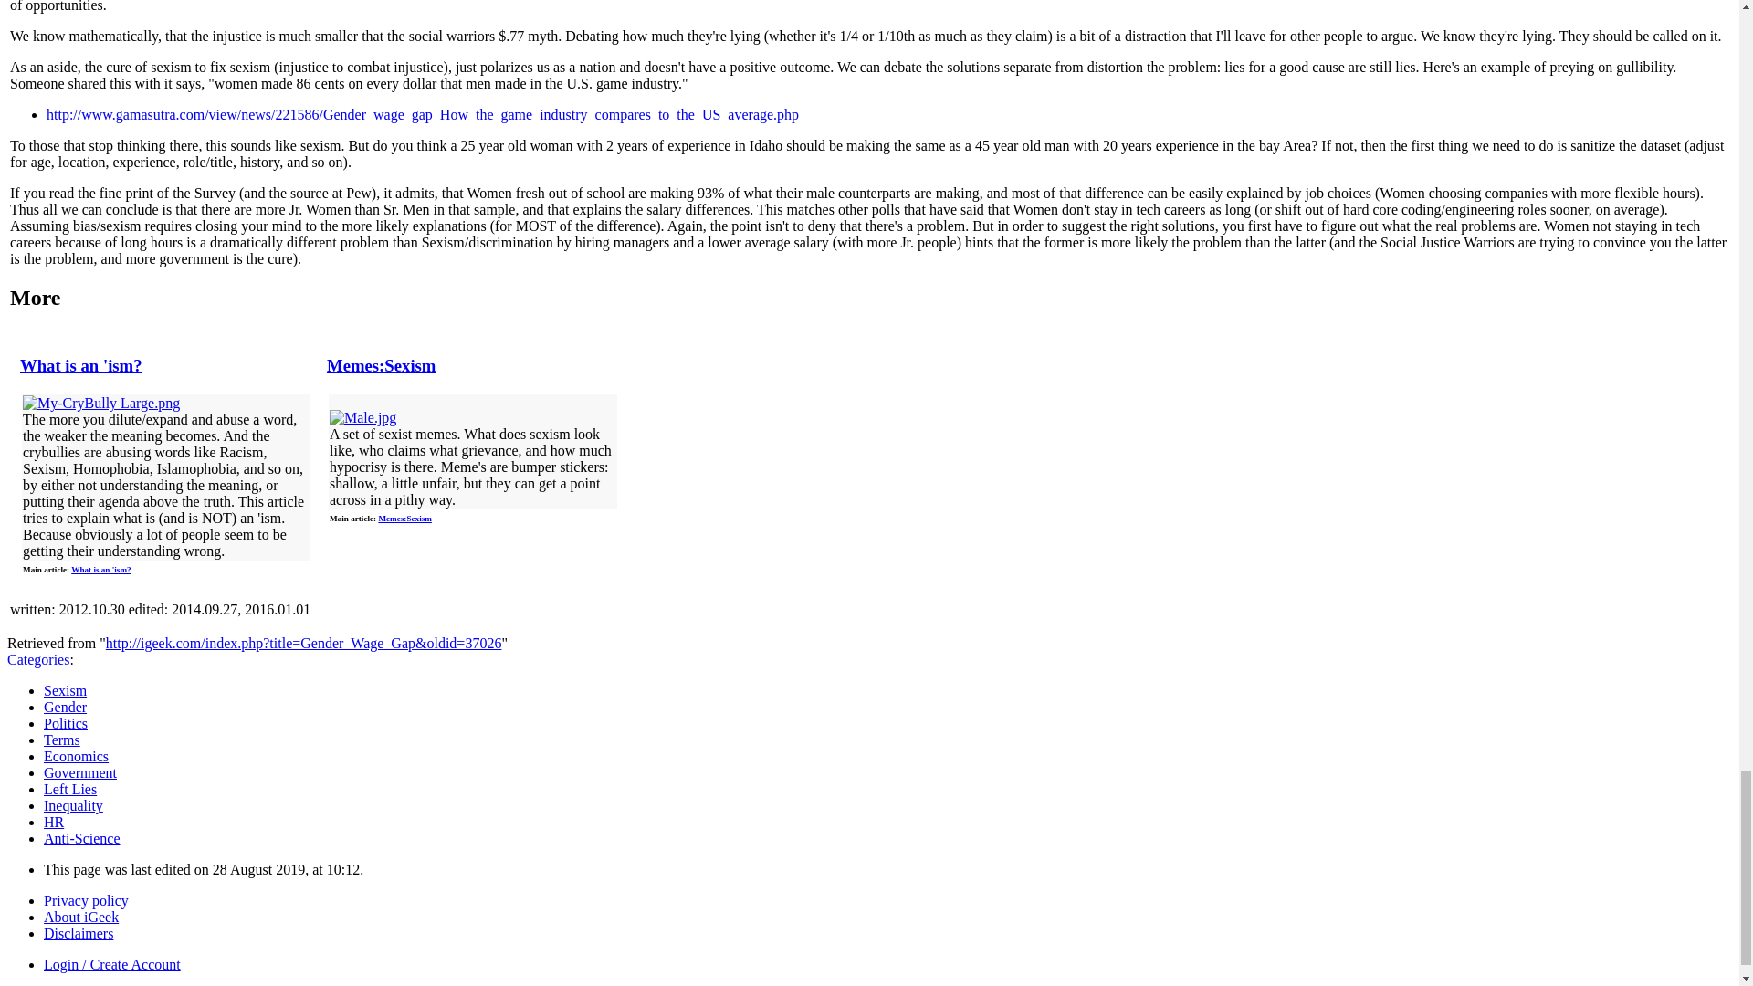 This screenshot has width=1753, height=986. I want to click on Memes:Sexism, so click(404, 519).